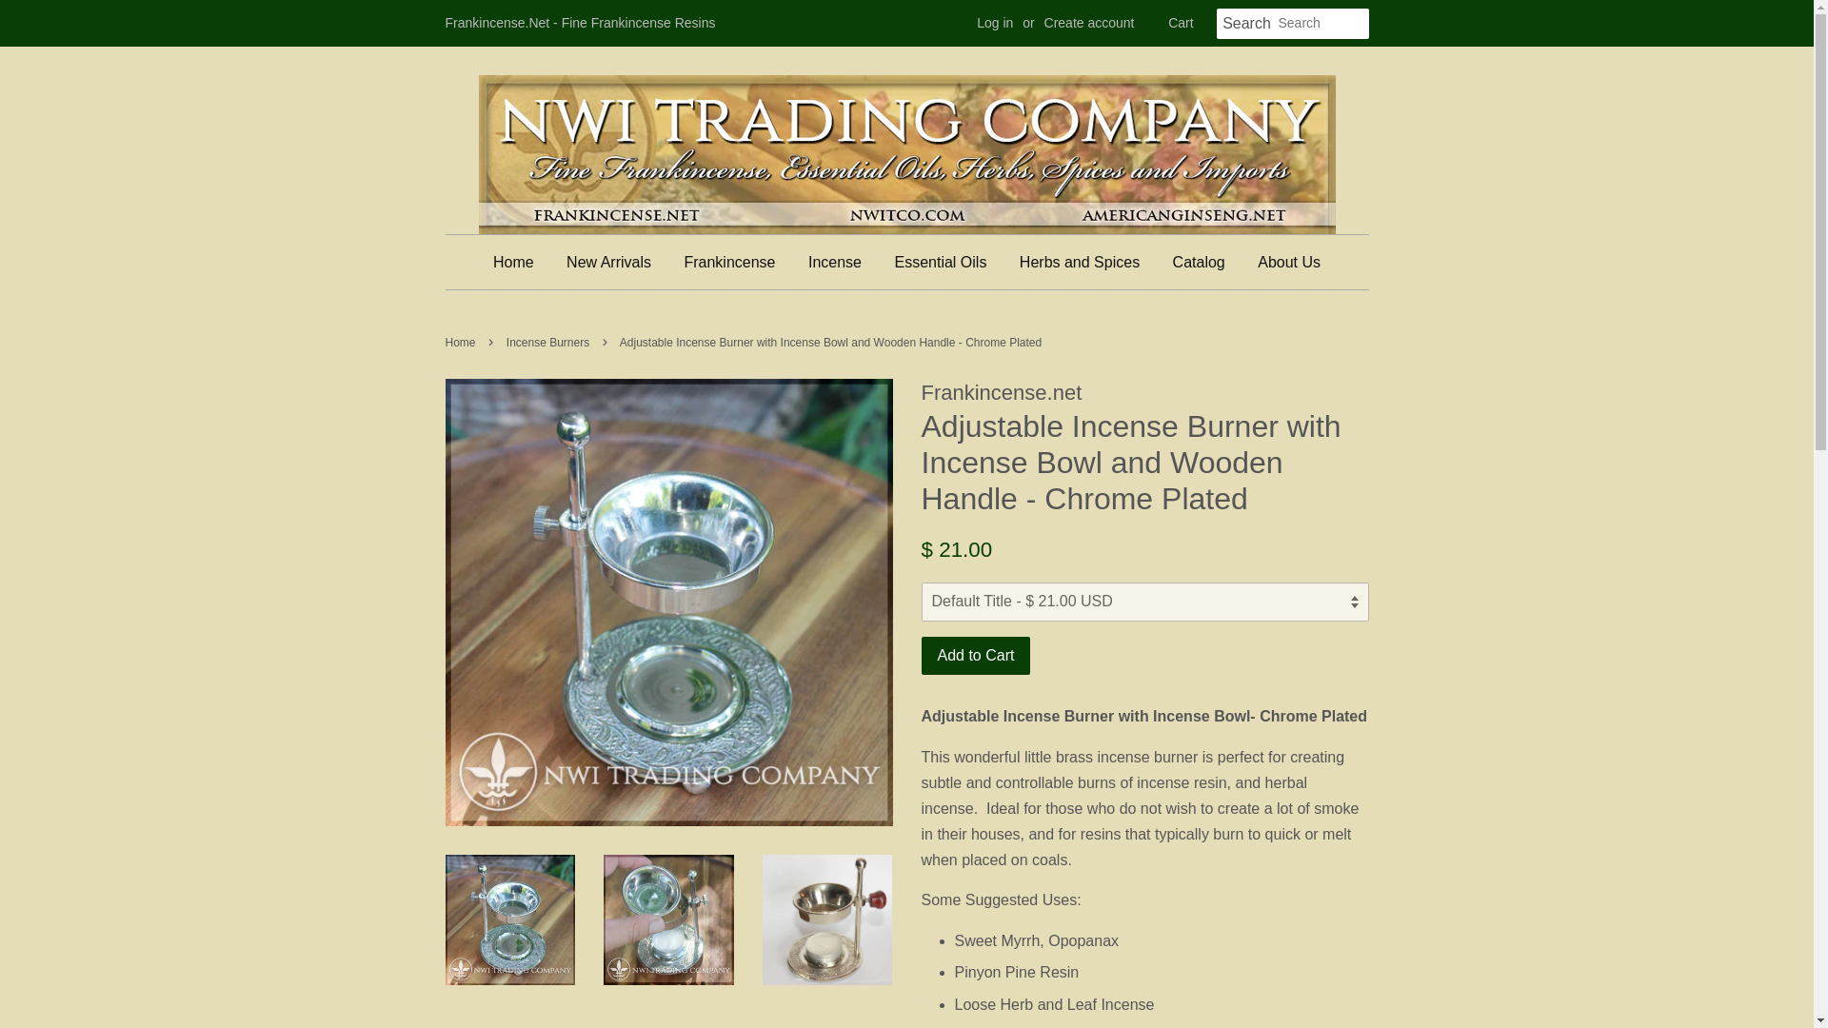 This screenshot has width=1828, height=1028. I want to click on Search, so click(1247, 24).